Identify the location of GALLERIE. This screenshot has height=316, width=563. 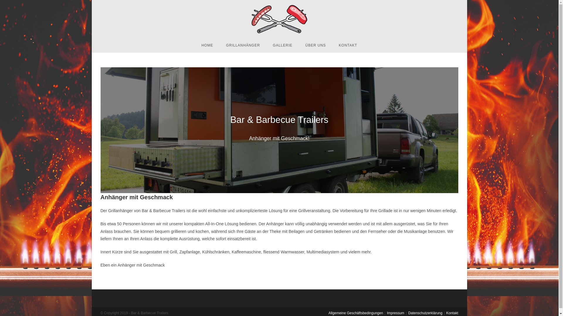
(283, 46).